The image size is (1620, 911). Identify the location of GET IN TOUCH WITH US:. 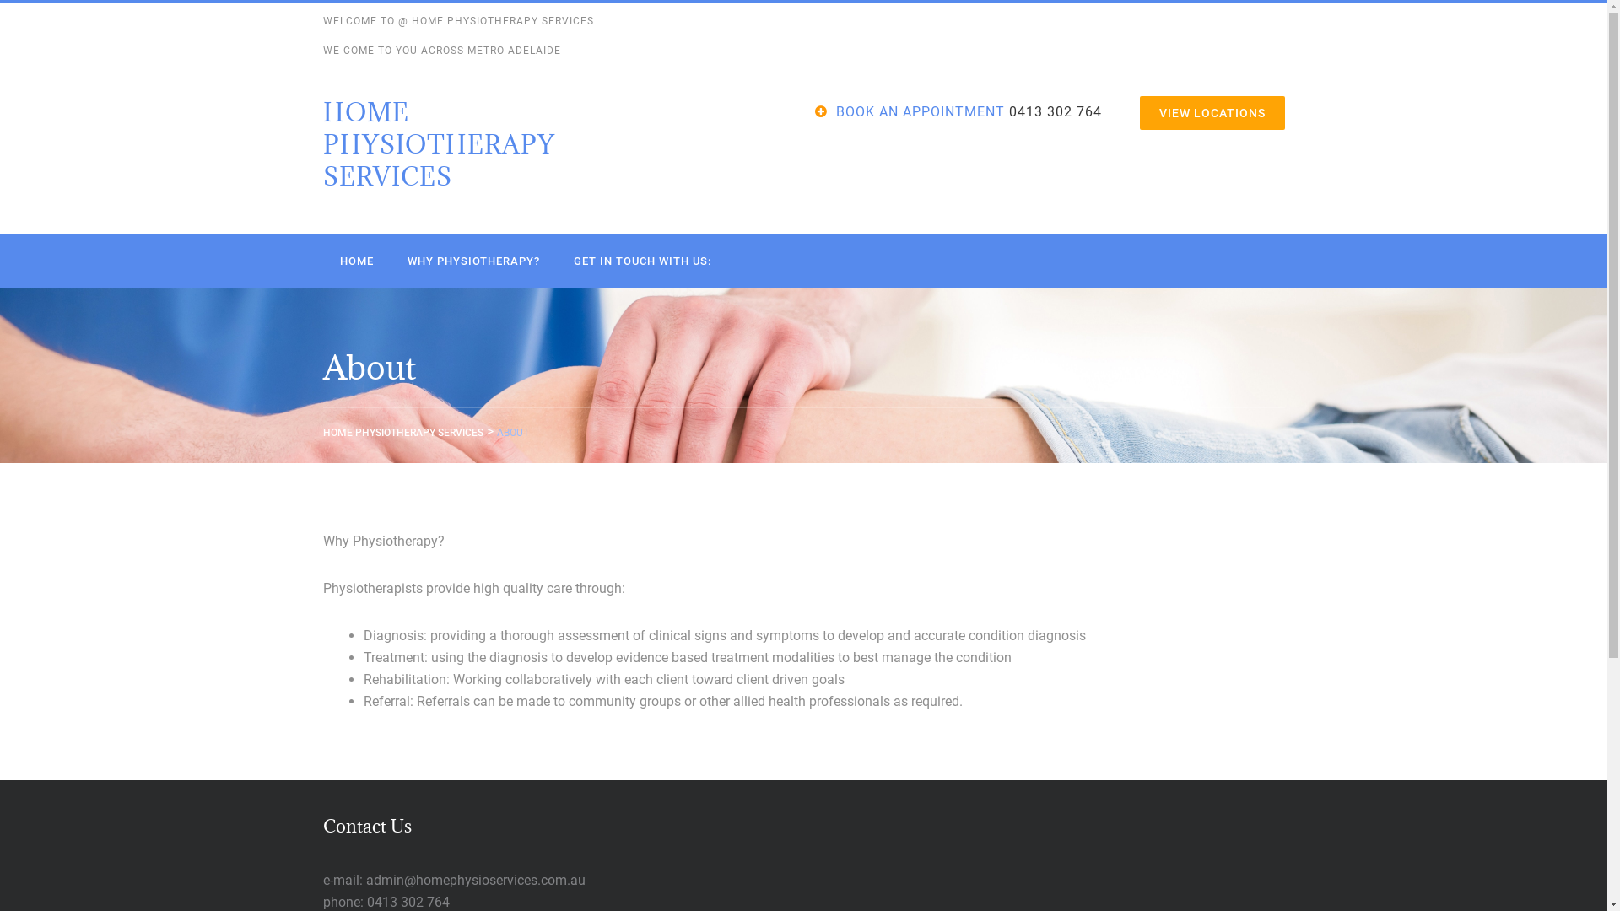
(643, 261).